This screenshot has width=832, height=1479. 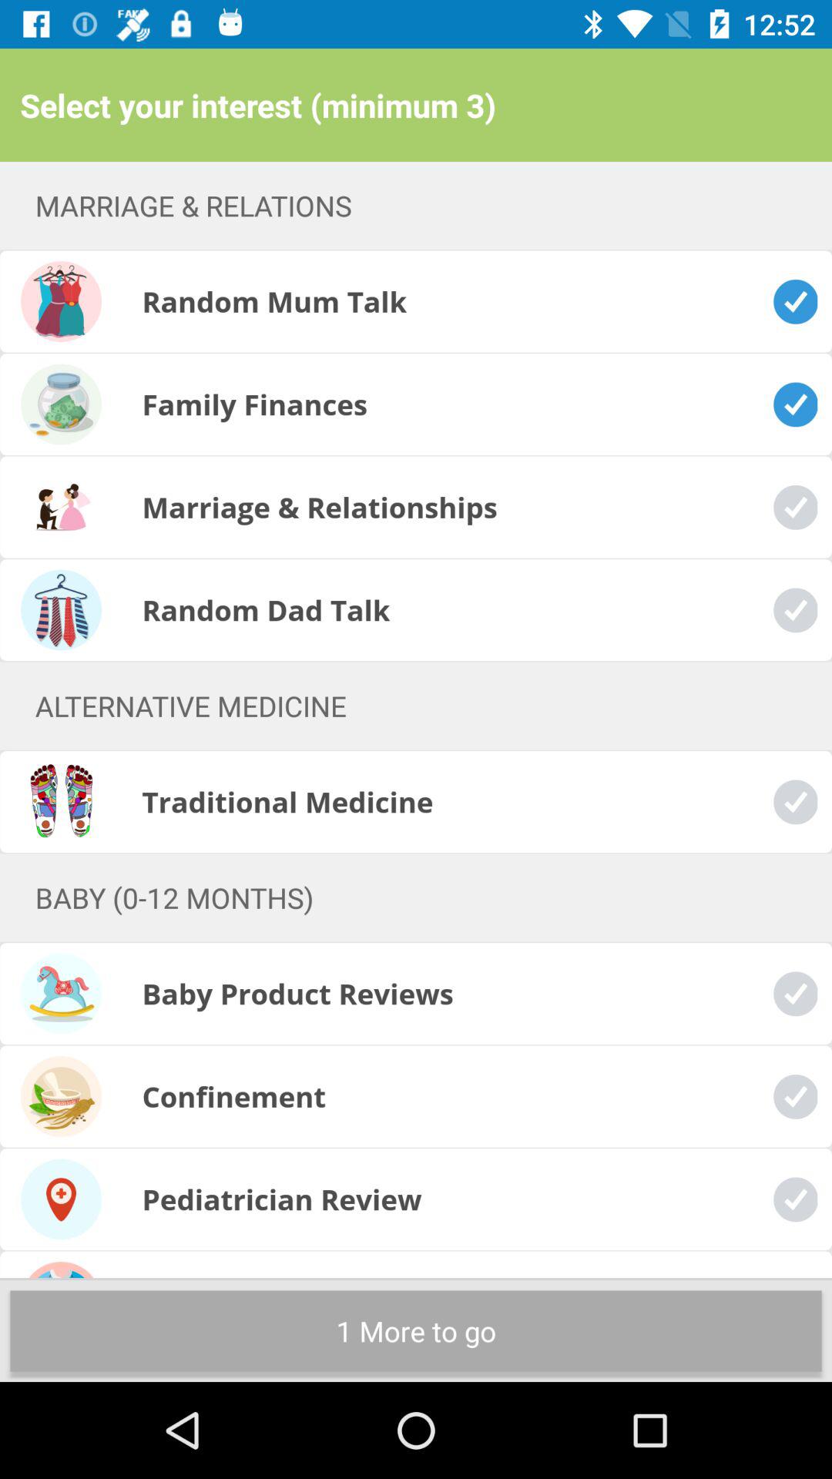 What do you see at coordinates (61, 1200) in the screenshot?
I see `click on the pediatrician review icon` at bounding box center [61, 1200].